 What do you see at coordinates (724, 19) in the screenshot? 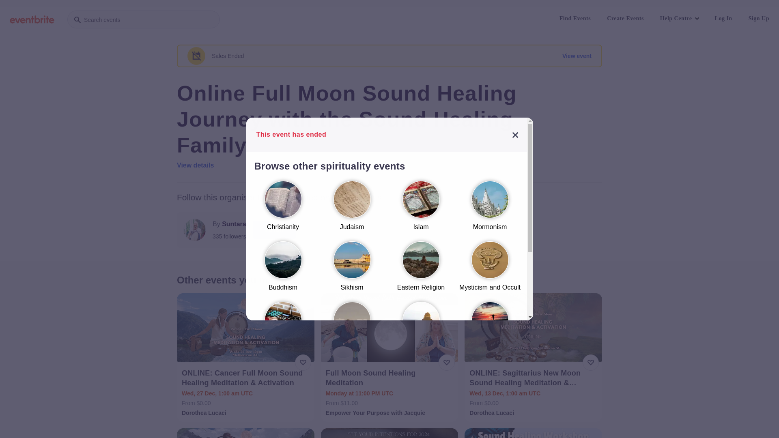
I see `Log In` at bounding box center [724, 19].